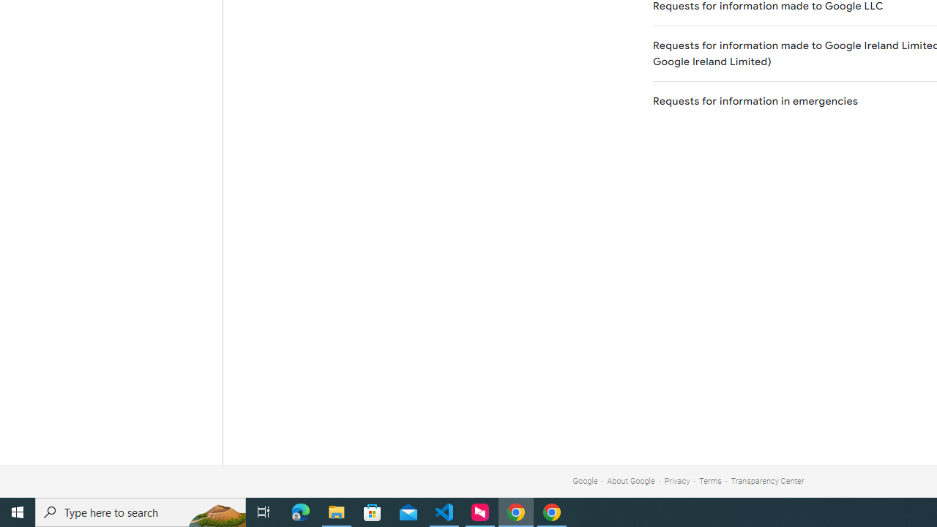 The width and height of the screenshot is (937, 527). Describe the element at coordinates (585, 480) in the screenshot. I see `Google` at that location.